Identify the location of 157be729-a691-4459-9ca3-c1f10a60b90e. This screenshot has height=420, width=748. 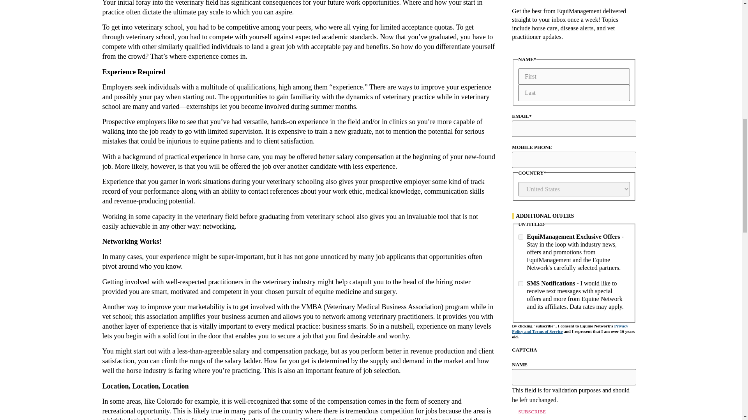
(520, 236).